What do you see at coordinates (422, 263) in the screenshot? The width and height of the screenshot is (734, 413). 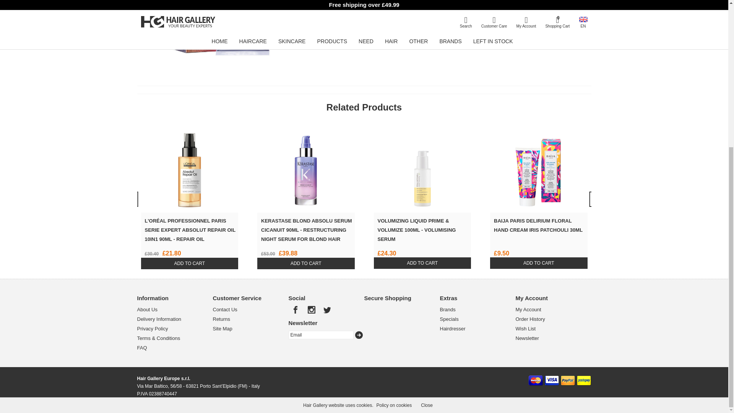 I see `Add to Cart` at bounding box center [422, 263].